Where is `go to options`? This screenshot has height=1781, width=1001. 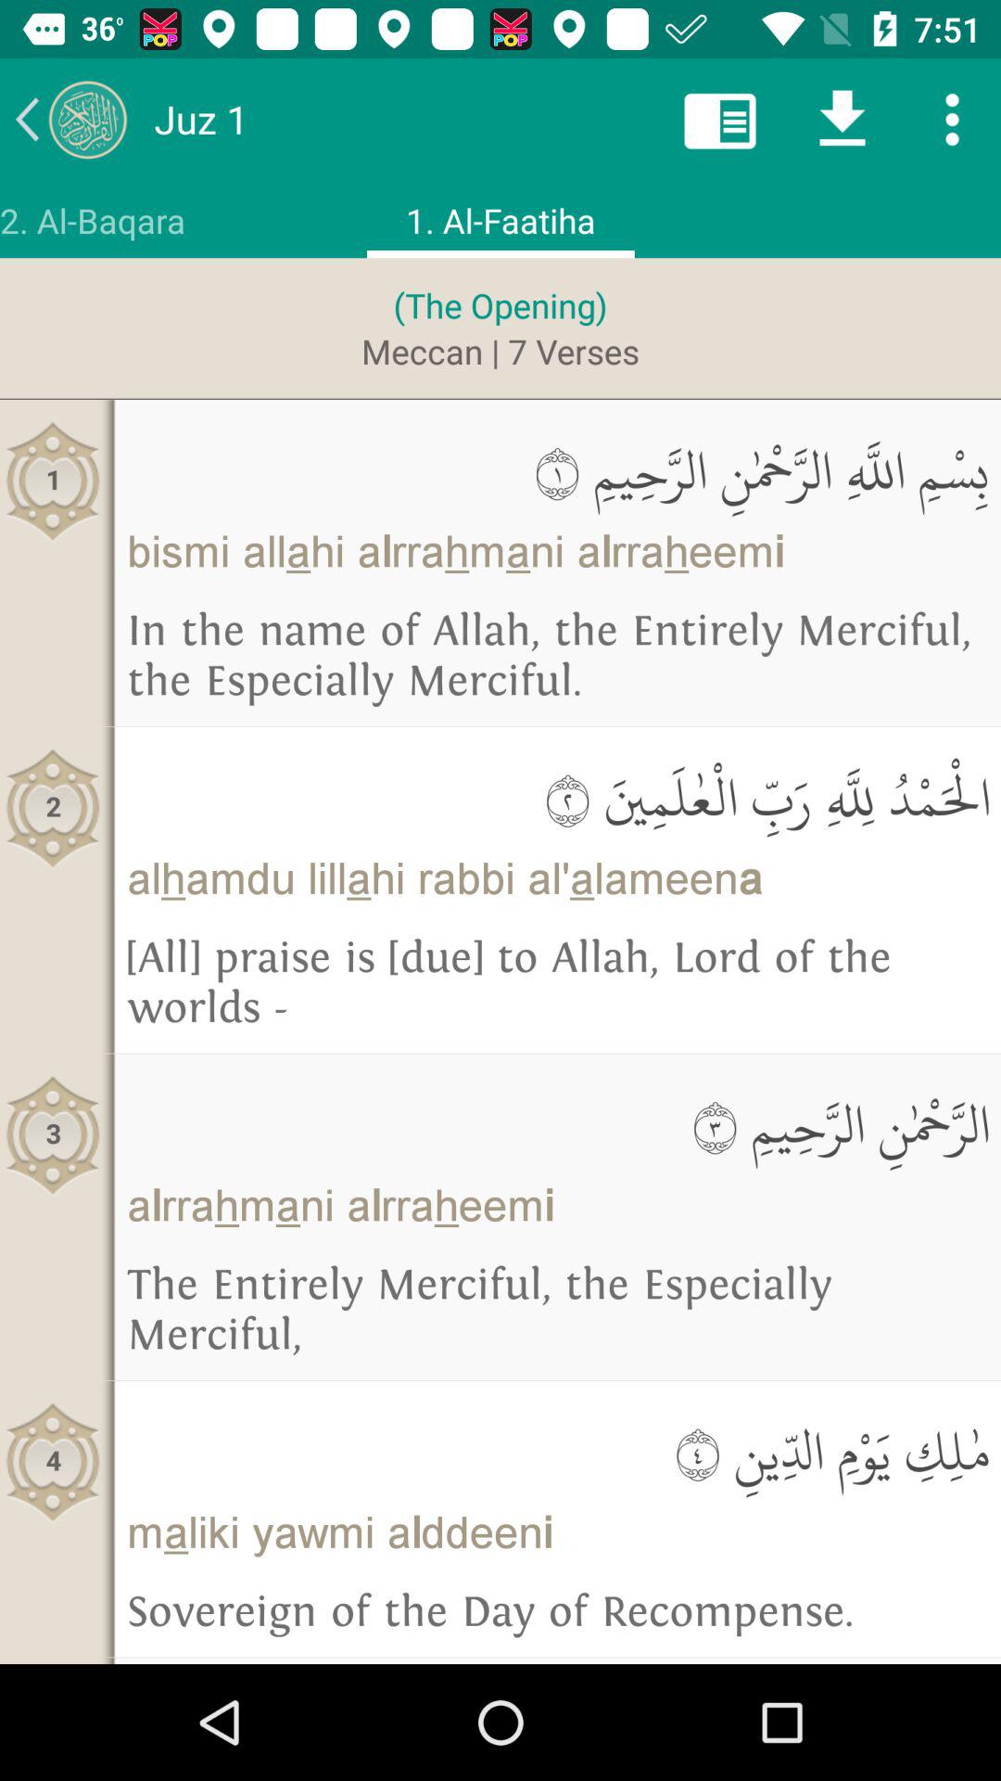 go to options is located at coordinates (953, 119).